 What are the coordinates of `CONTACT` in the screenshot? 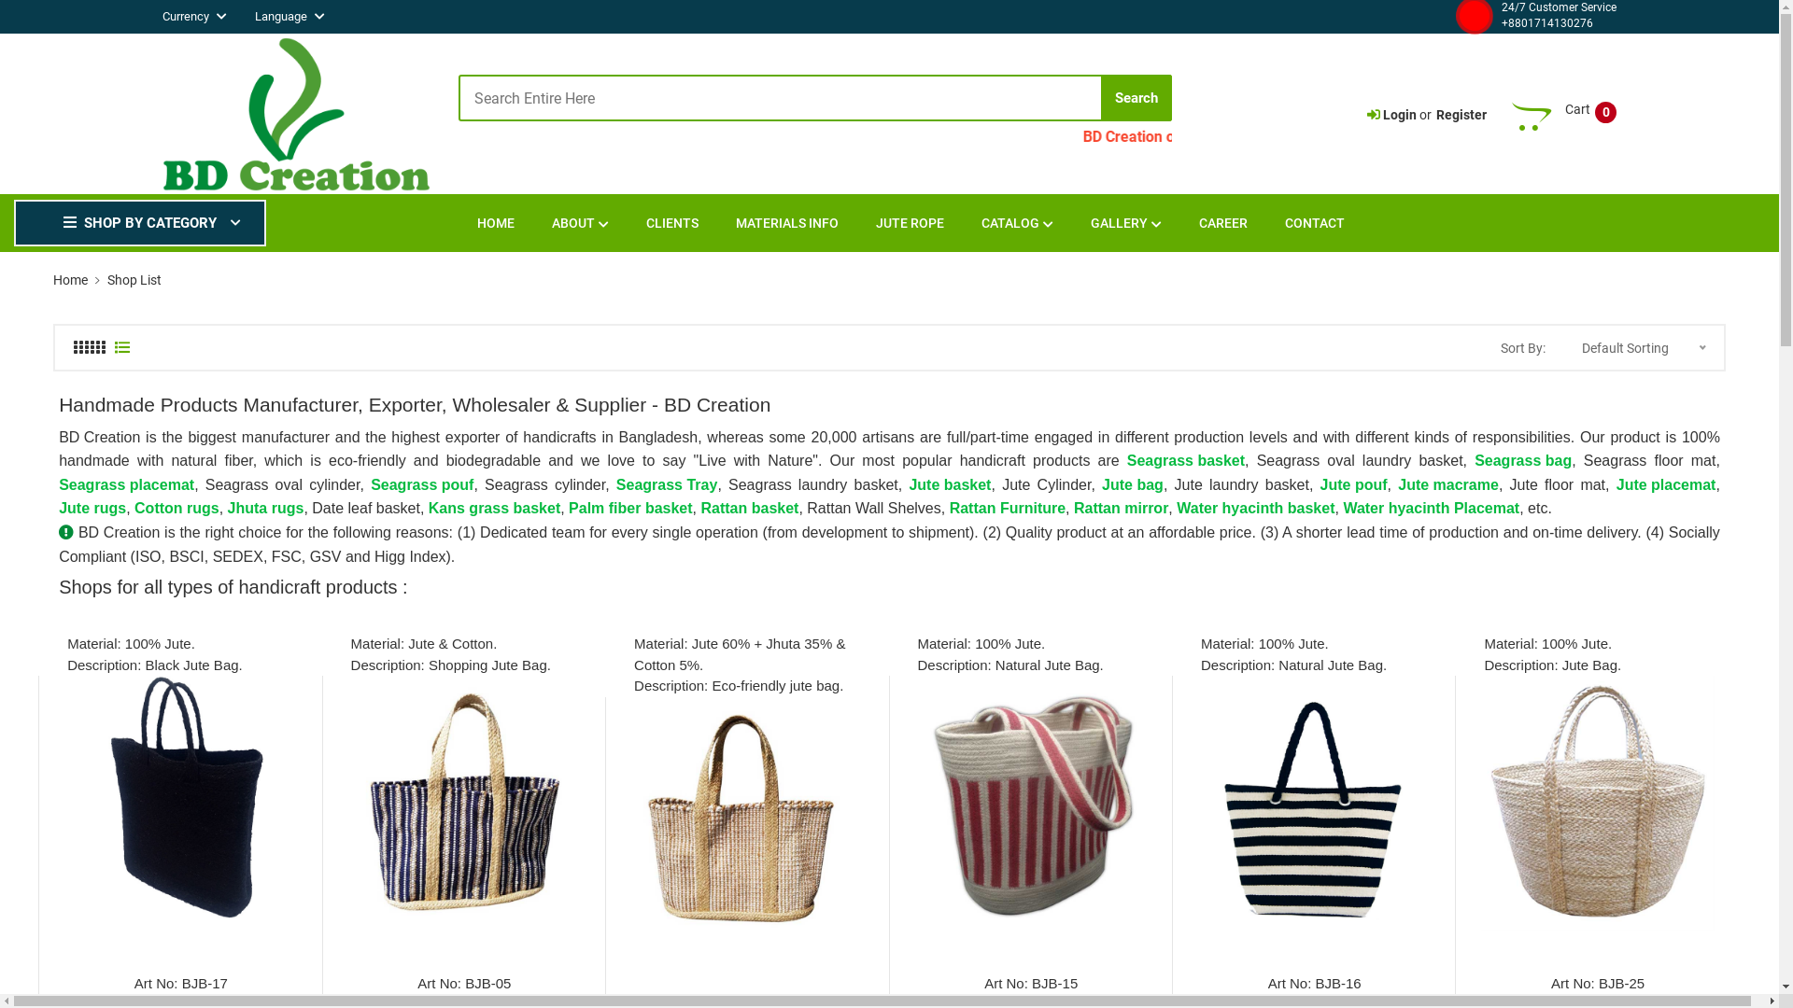 It's located at (1315, 224).